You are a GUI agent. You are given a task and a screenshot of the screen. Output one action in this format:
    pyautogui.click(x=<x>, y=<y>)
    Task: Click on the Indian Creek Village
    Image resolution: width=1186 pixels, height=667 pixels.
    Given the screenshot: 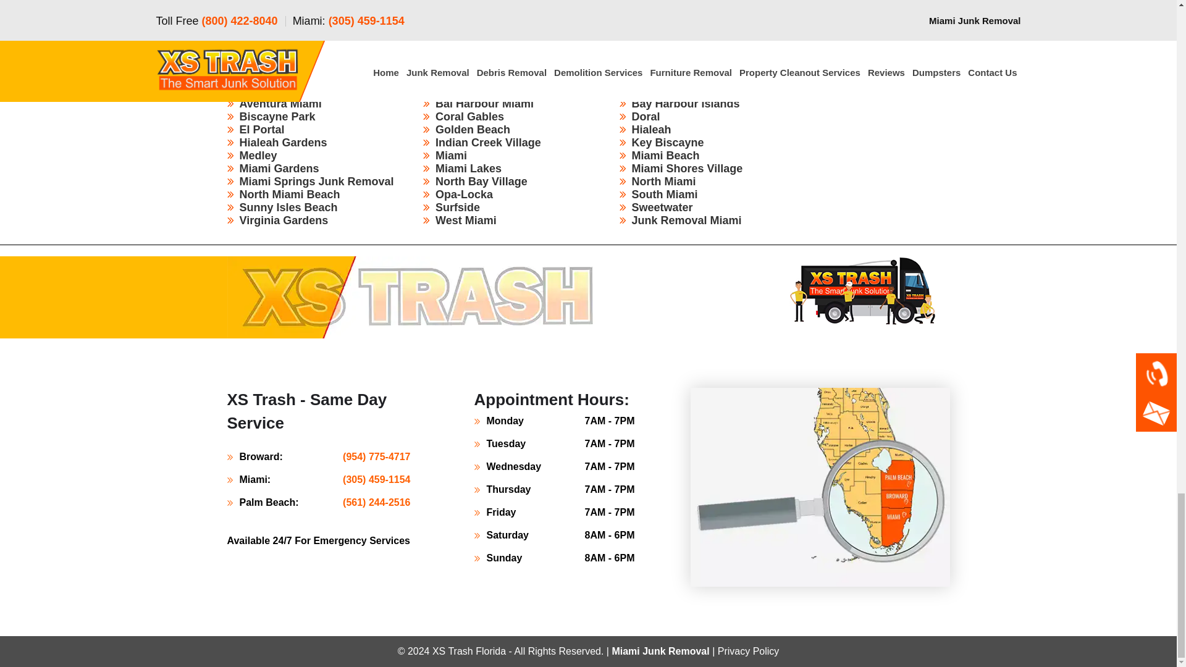 What is the action you would take?
    pyautogui.click(x=488, y=142)
    